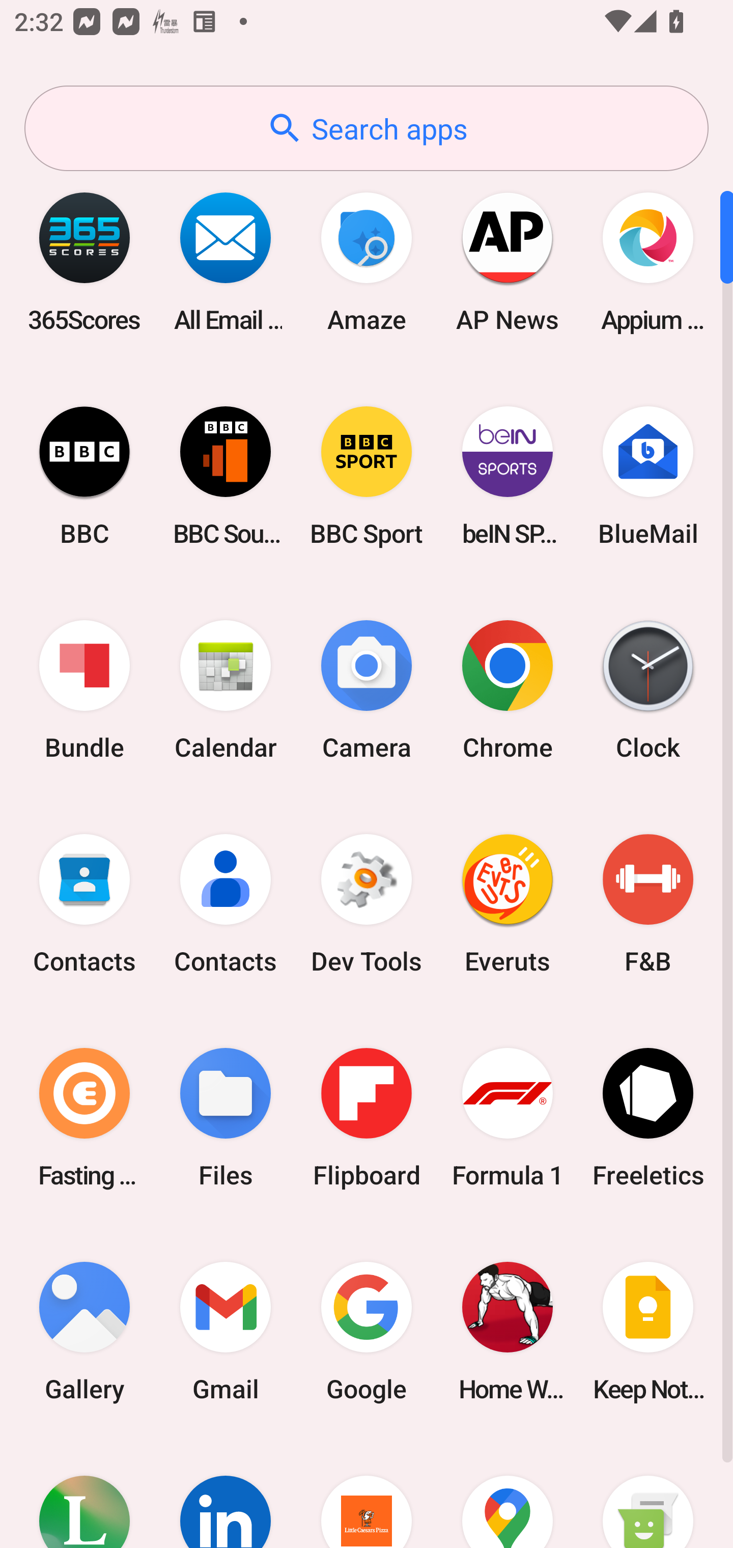 This screenshot has width=733, height=1548. What do you see at coordinates (648, 904) in the screenshot?
I see `F&B` at bounding box center [648, 904].